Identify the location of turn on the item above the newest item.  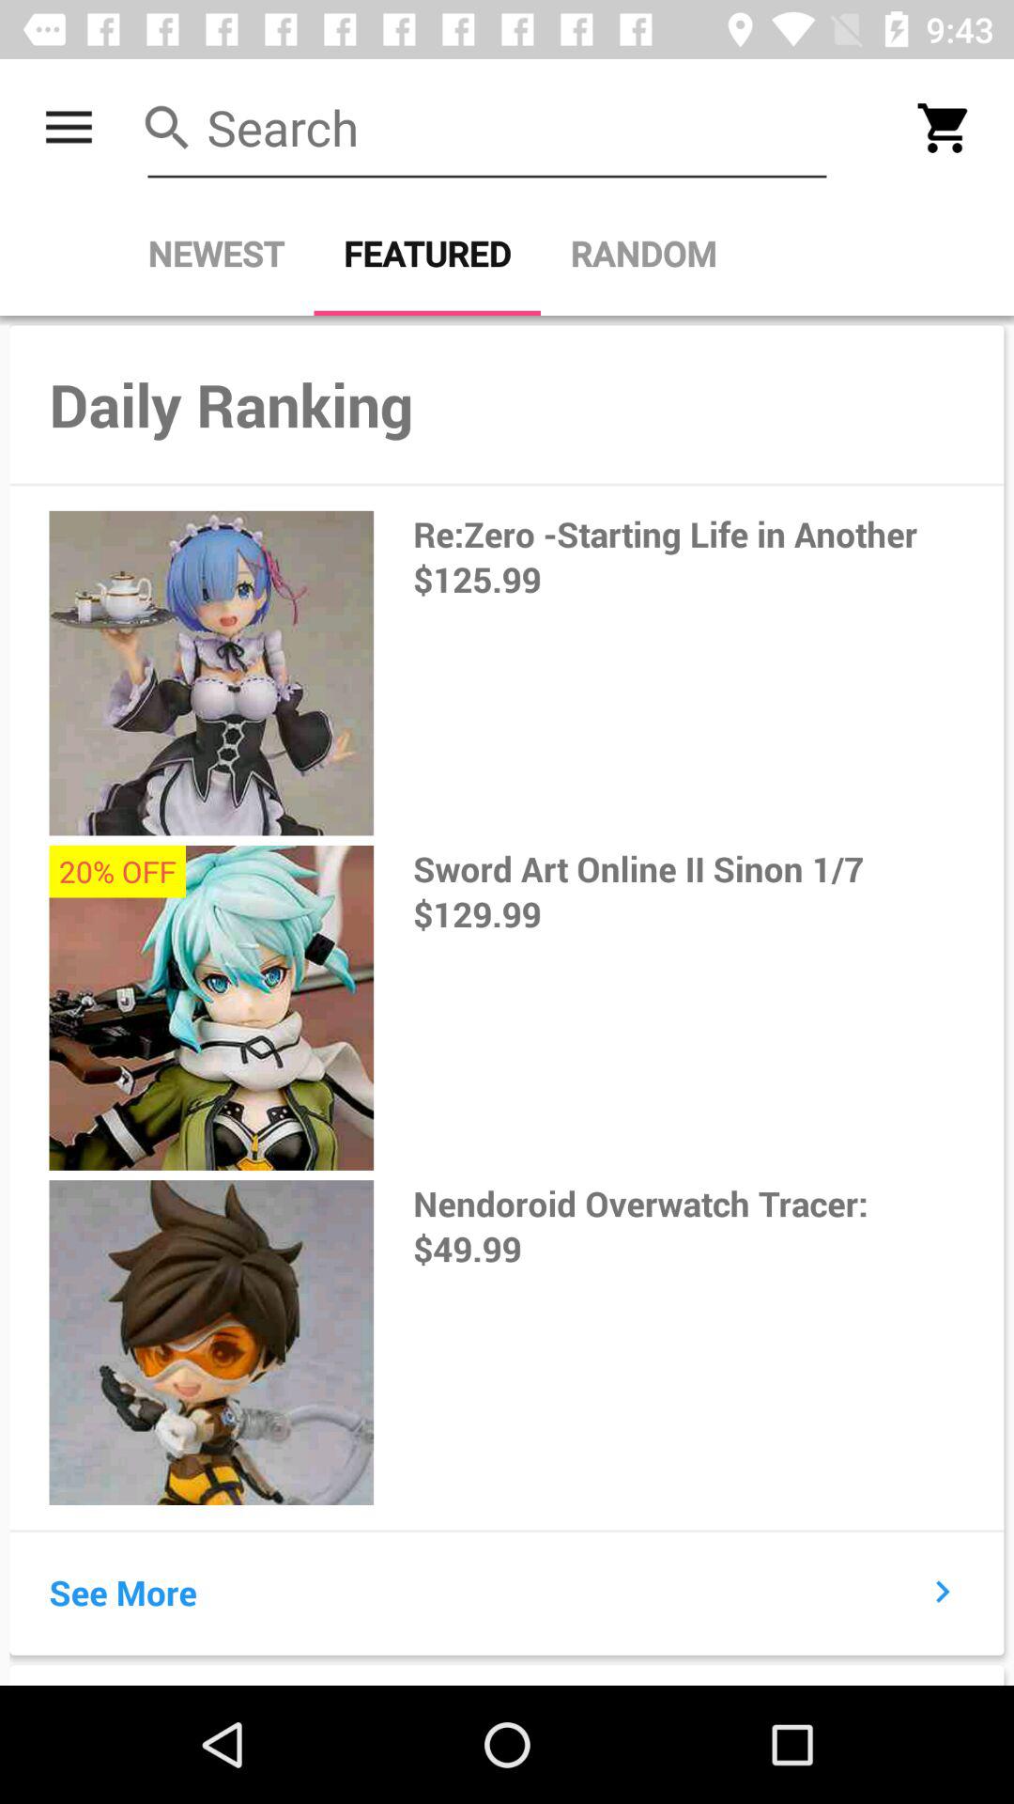
(69, 128).